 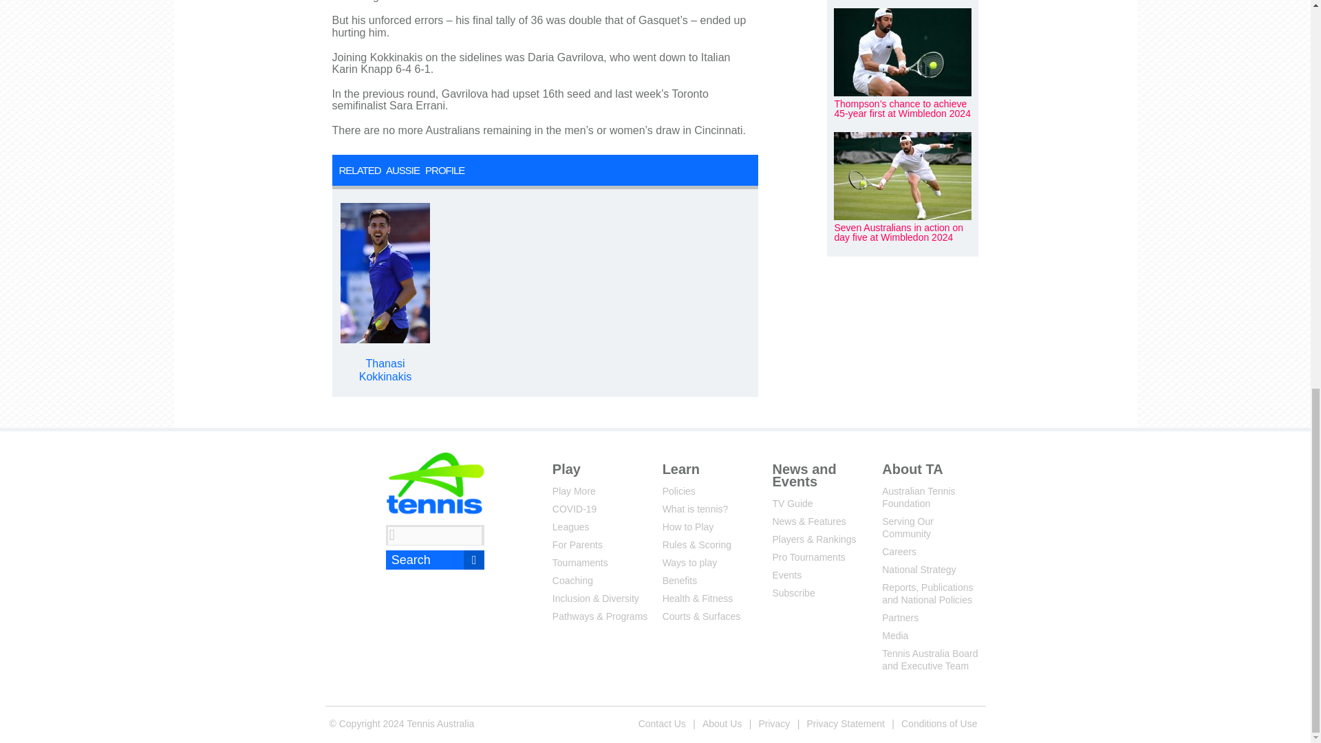 What do you see at coordinates (845, 723) in the screenshot?
I see `Privacy Statement` at bounding box center [845, 723].